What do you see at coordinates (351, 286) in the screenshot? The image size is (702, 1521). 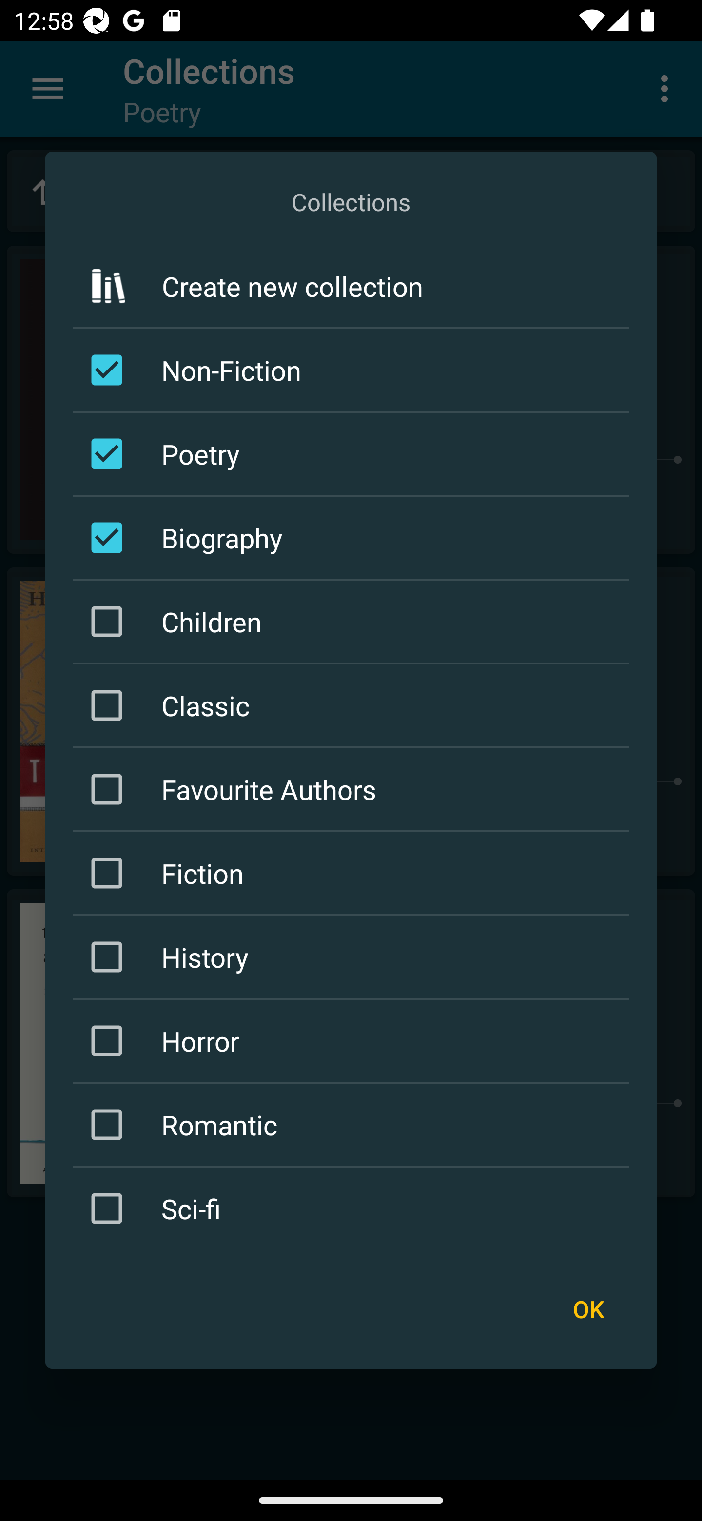 I see `Create new collection` at bounding box center [351, 286].